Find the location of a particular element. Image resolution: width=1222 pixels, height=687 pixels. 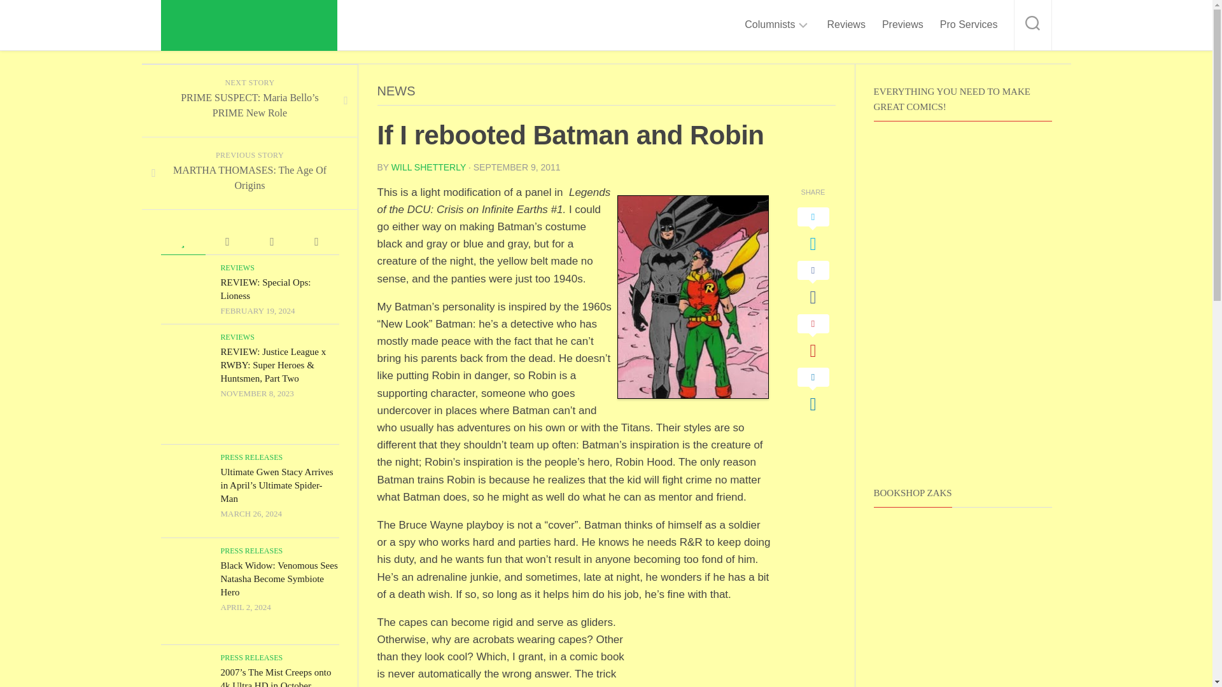

Reviews is located at coordinates (846, 24).